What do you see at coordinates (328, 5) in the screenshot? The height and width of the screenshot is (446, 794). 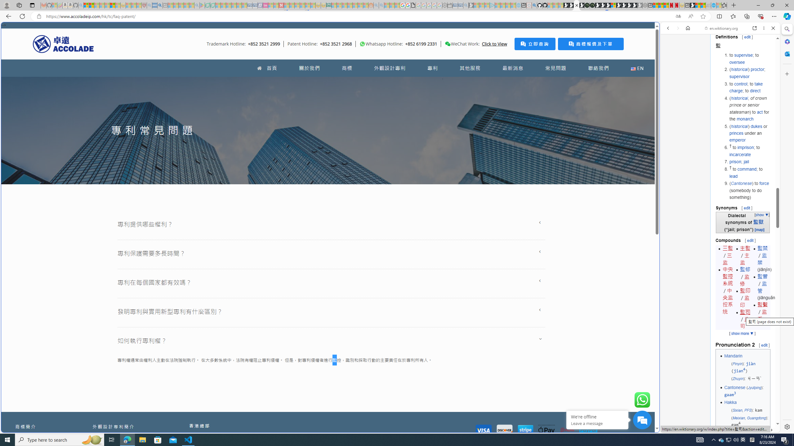 I see `DITOGAMES AG Imprint` at bounding box center [328, 5].